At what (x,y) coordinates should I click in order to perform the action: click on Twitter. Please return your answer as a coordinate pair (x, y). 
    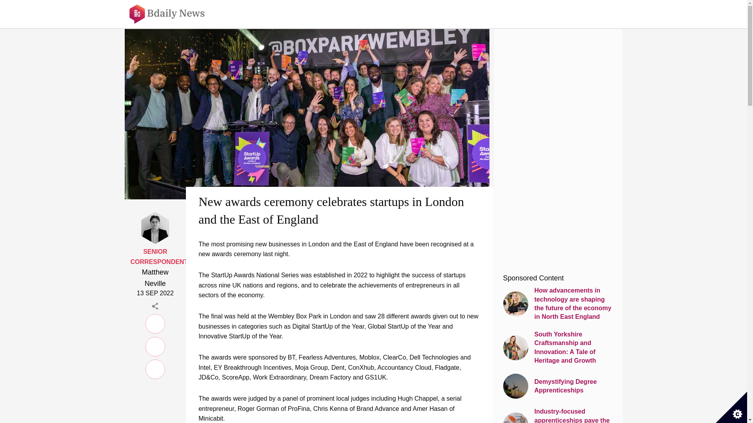
    Looking at the image, I should click on (155, 368).